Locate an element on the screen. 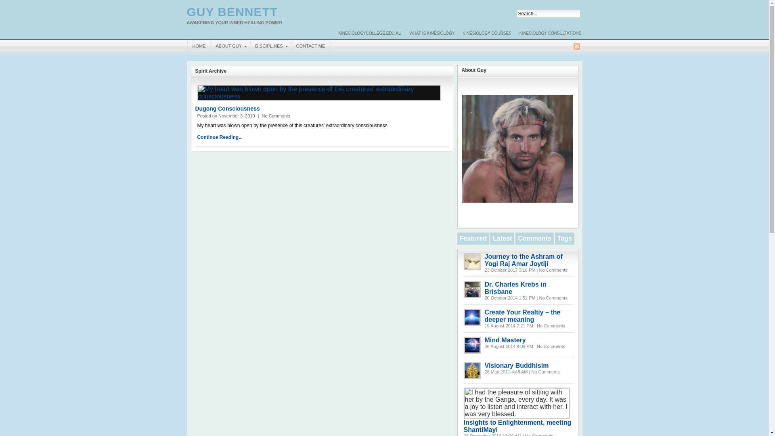 This screenshot has width=775, height=436. Featured is located at coordinates (473, 238).